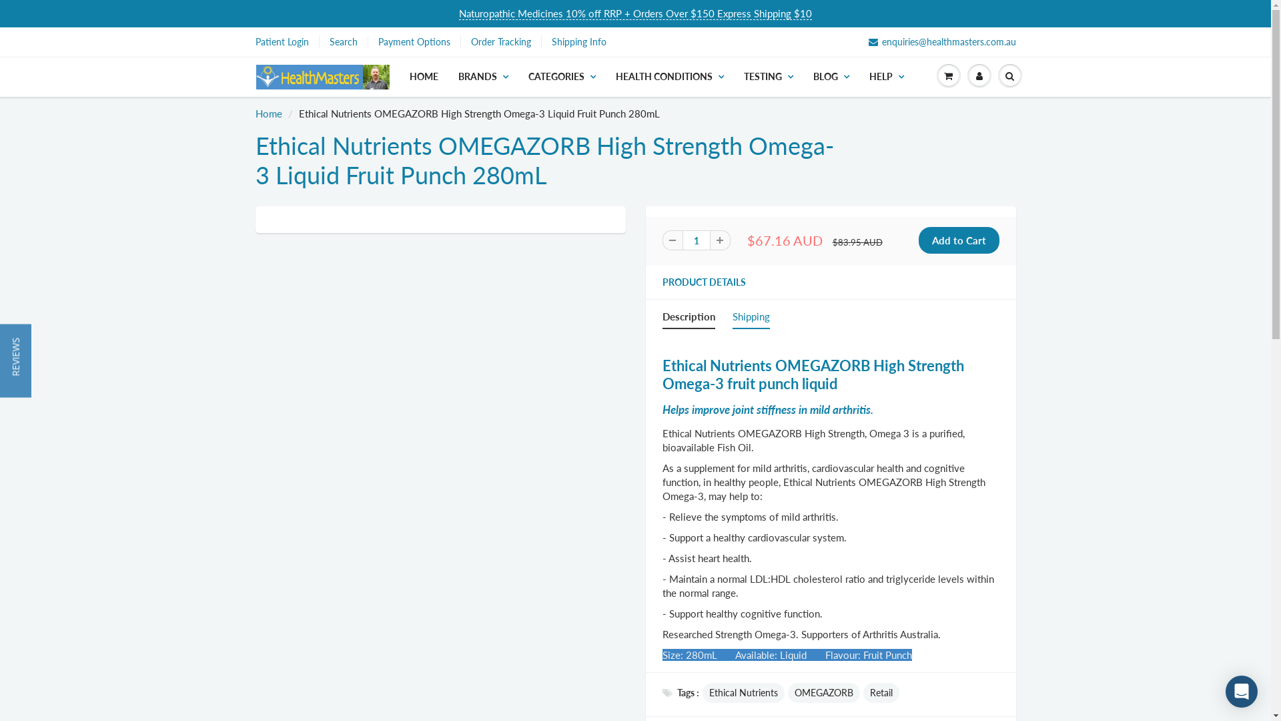  What do you see at coordinates (343, 42) in the screenshot?
I see `Search` at bounding box center [343, 42].